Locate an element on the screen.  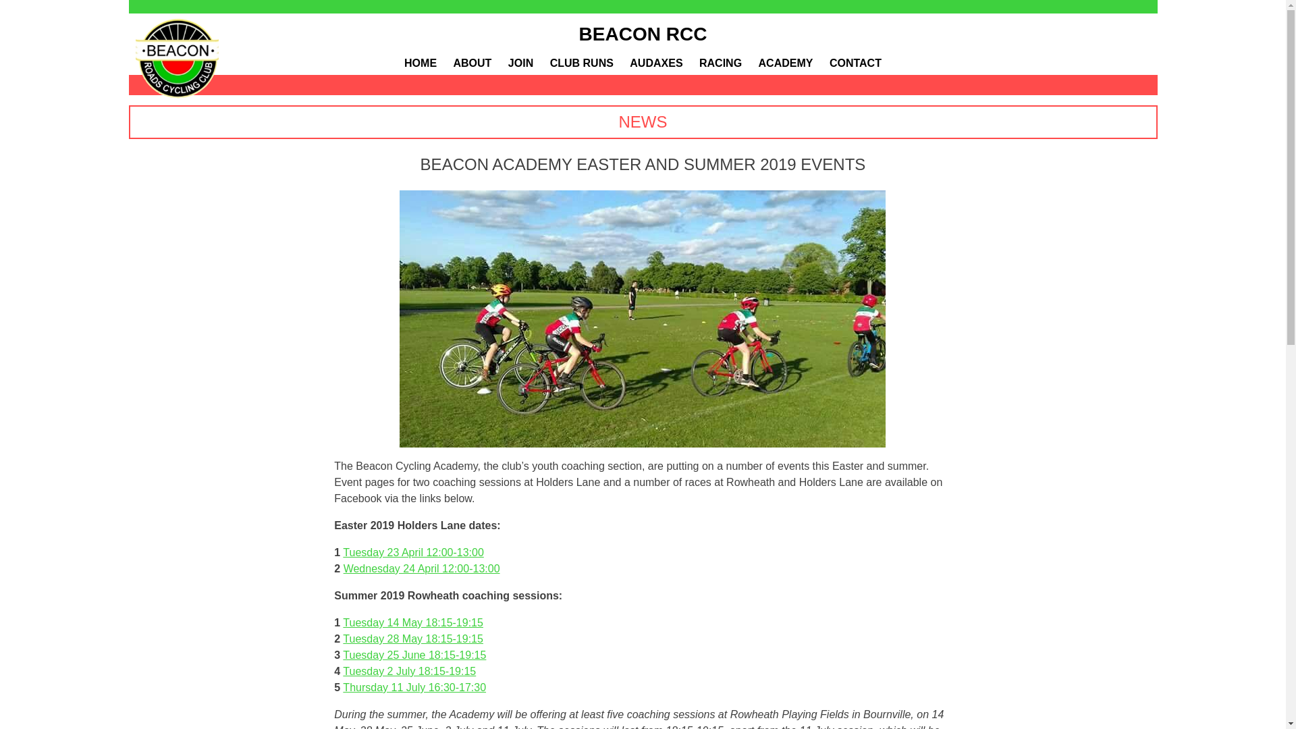
CLUB RUNS is located at coordinates (581, 63).